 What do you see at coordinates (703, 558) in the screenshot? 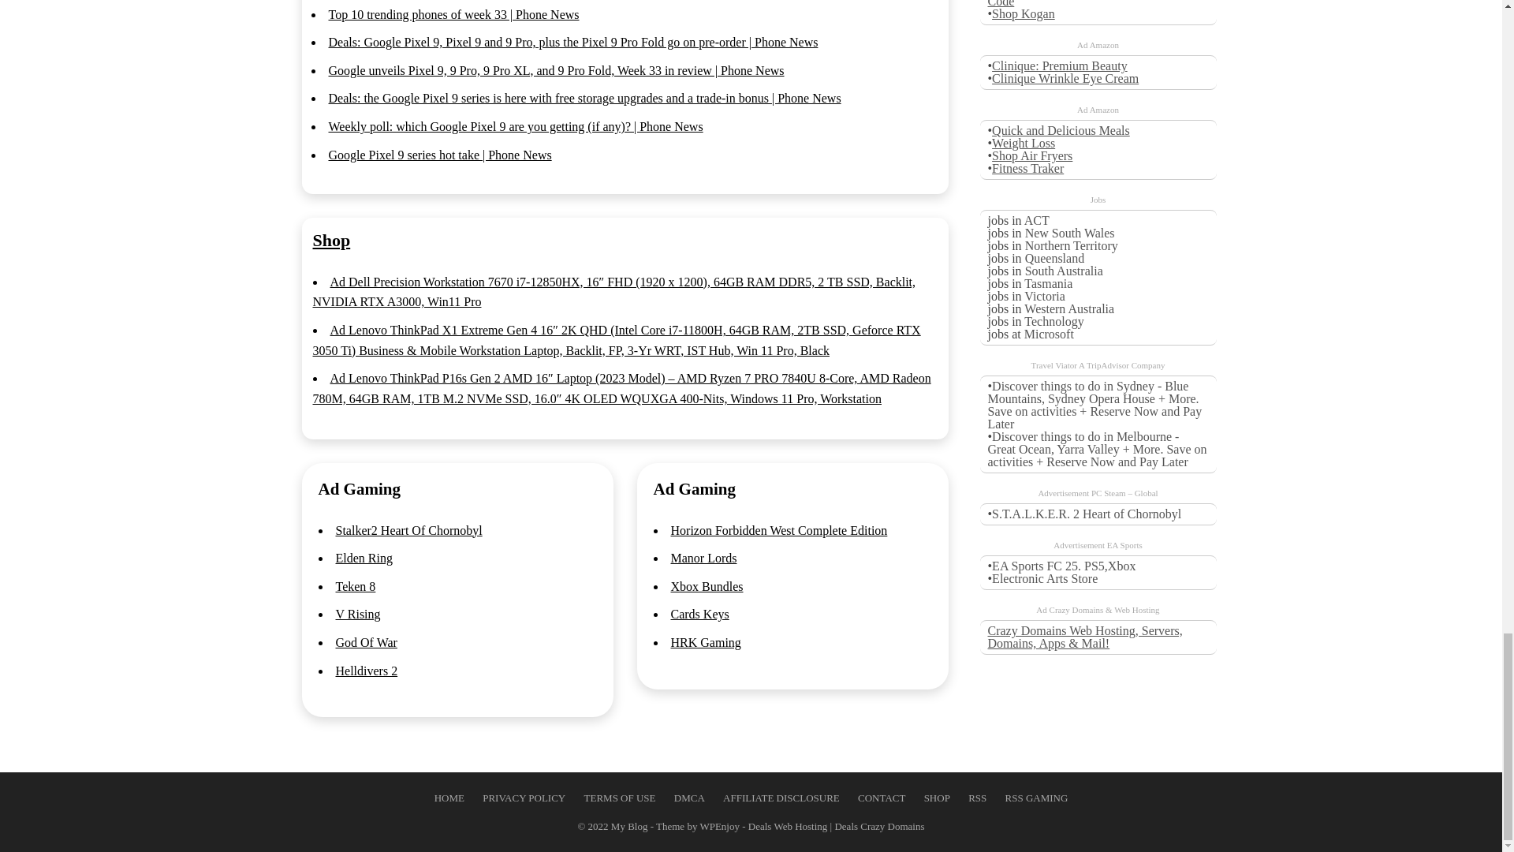
I see `Manor Lords` at bounding box center [703, 558].